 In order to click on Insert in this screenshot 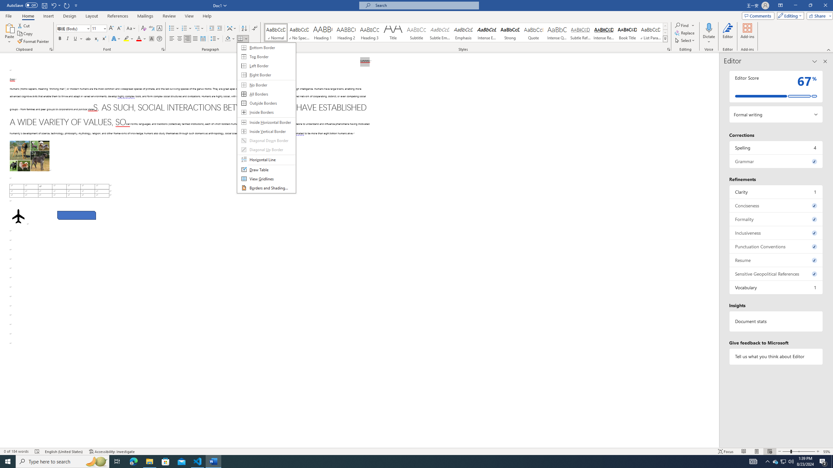, I will do `click(48, 16)`.